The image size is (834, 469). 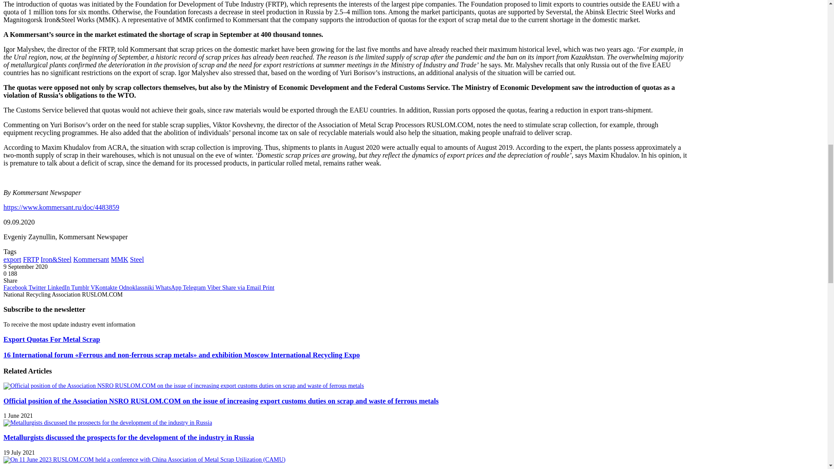 What do you see at coordinates (215, 287) in the screenshot?
I see `Viber` at bounding box center [215, 287].